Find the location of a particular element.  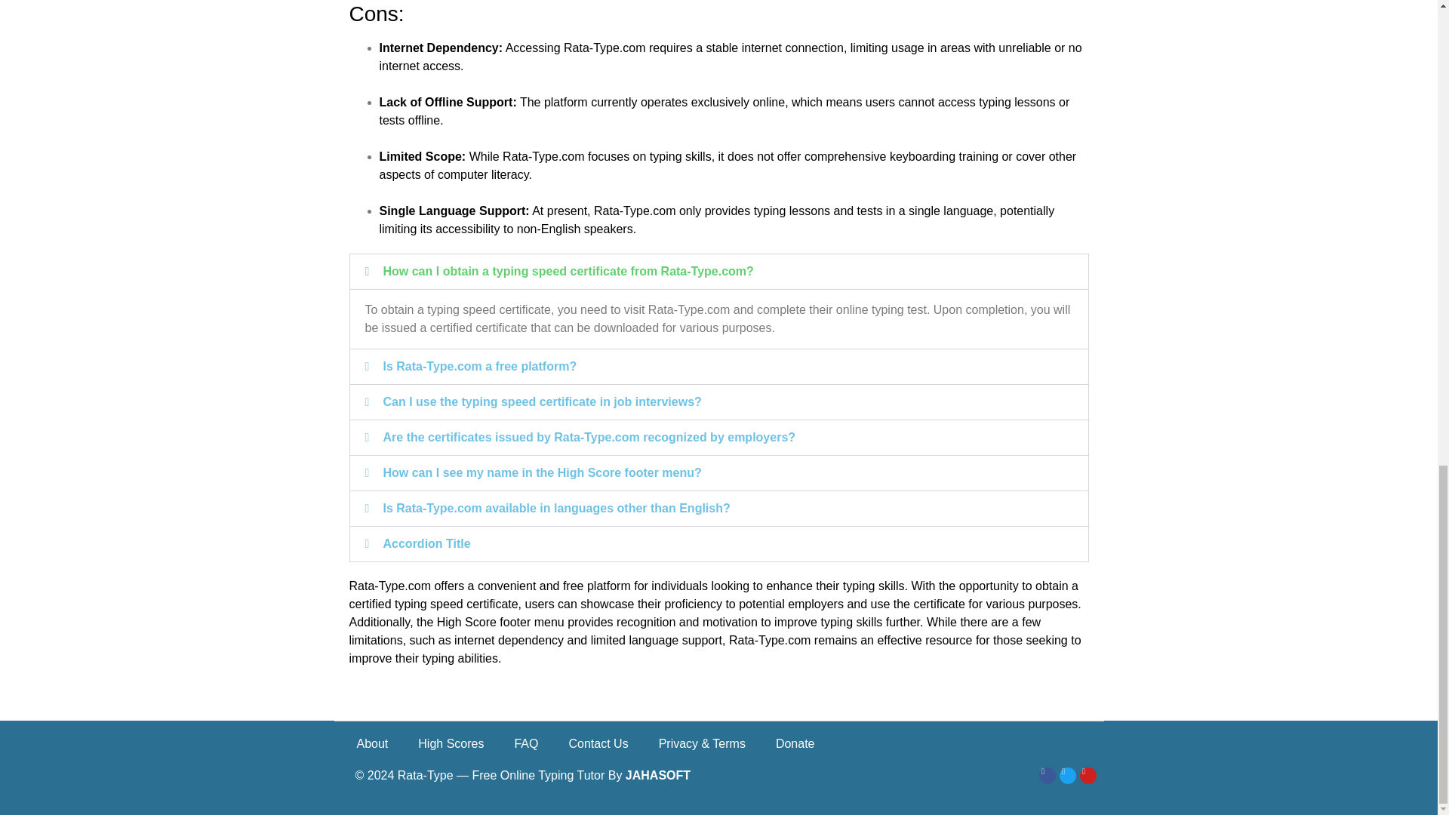

Is Rata-Type.com available in languages other than English? is located at coordinates (557, 508).